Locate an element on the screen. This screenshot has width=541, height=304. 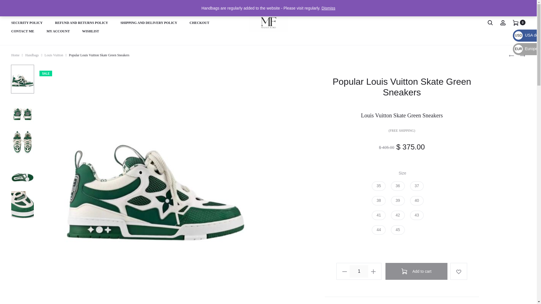
CHECKOUT is located at coordinates (199, 23).